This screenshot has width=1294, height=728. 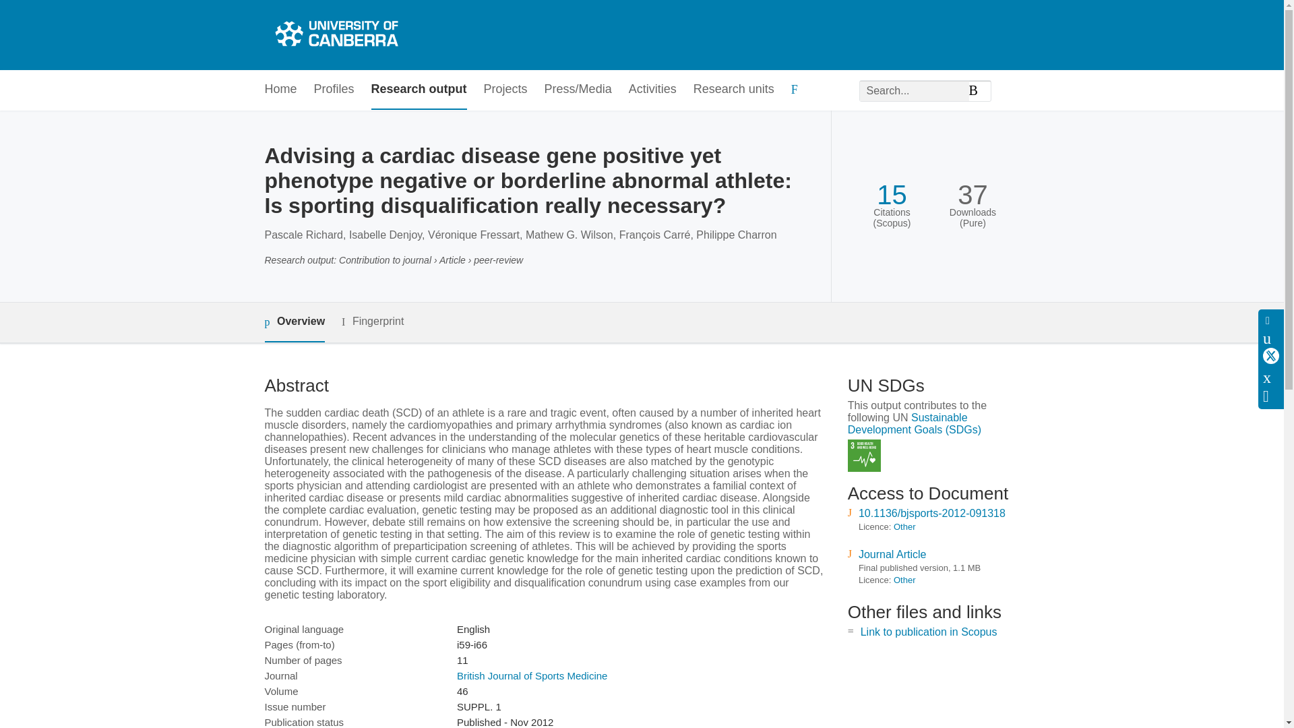 I want to click on Other, so click(x=904, y=527).